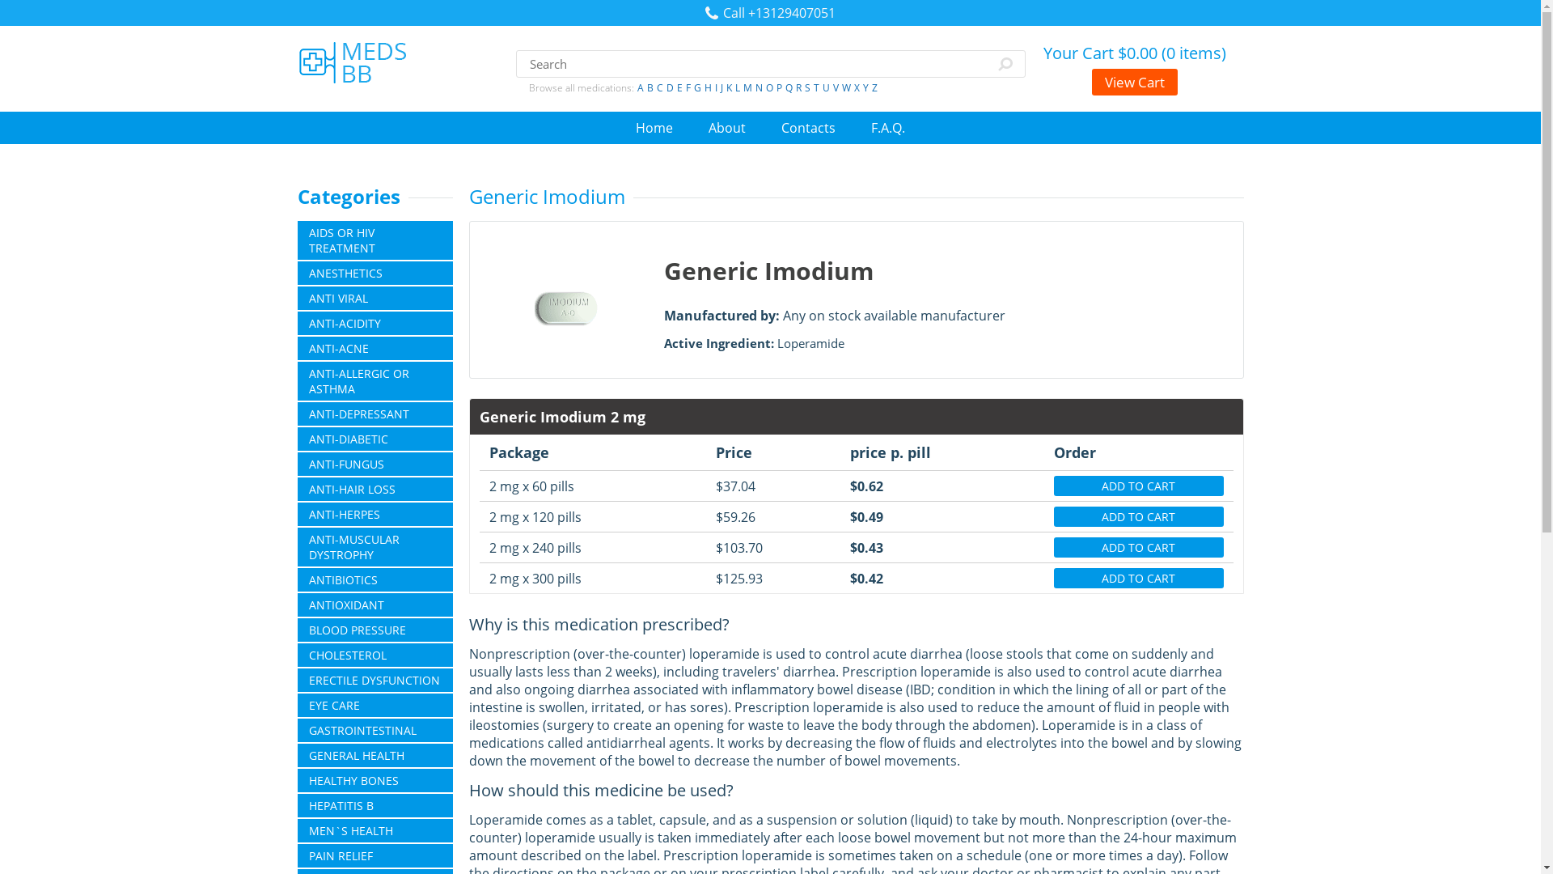  I want to click on Home, so click(654, 127).